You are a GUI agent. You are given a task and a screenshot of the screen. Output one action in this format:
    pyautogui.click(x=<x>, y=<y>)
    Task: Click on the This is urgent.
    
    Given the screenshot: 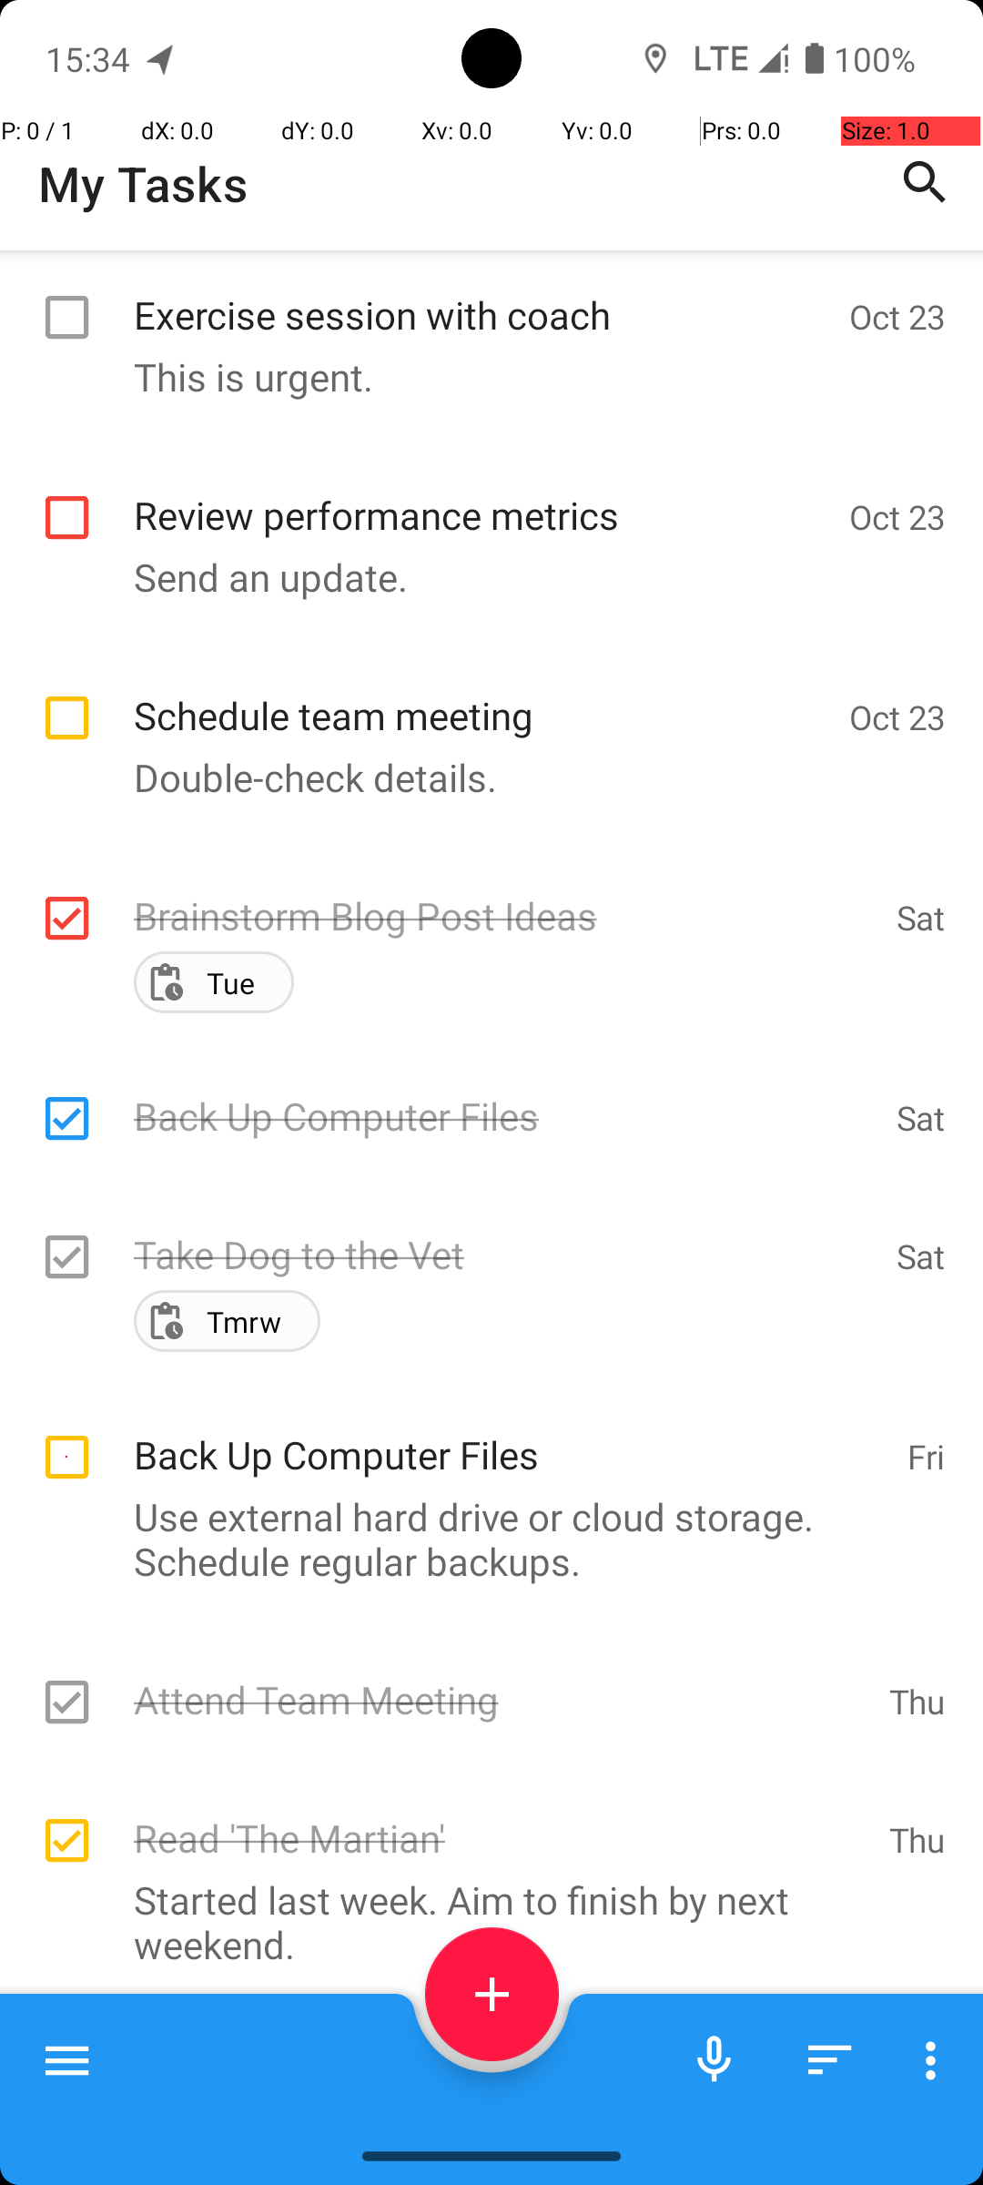 What is the action you would take?
    pyautogui.click(x=482, y=377)
    